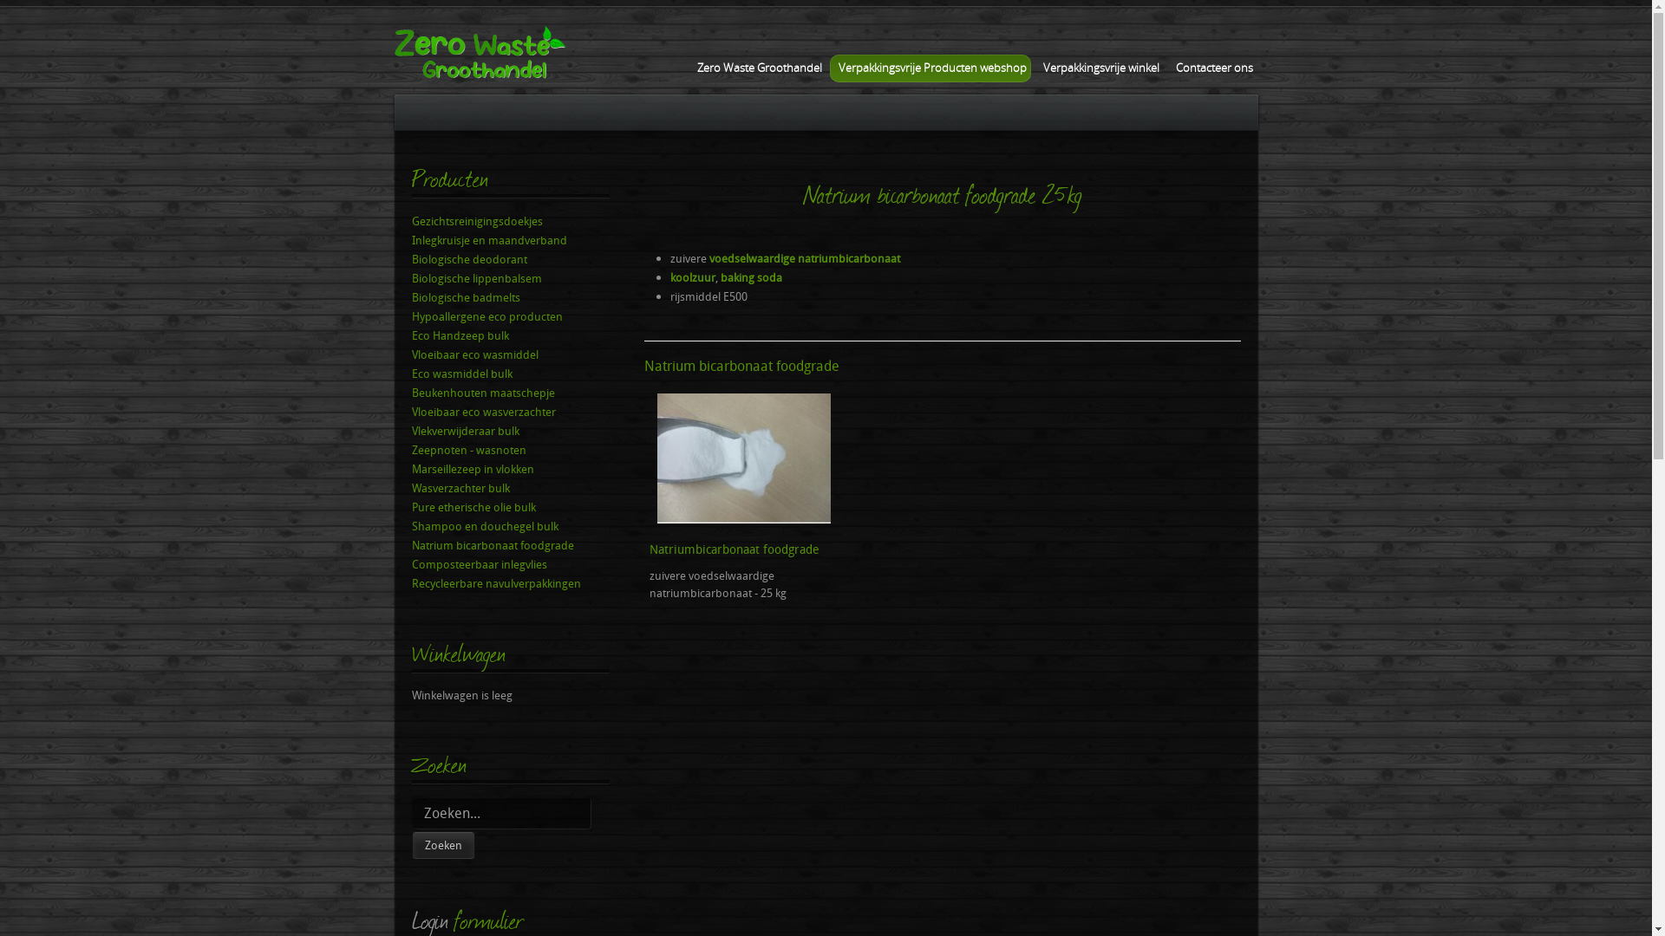 This screenshot has height=936, width=1665. Describe the element at coordinates (744, 519) in the screenshot. I see `Natriumbicarbonaat foodgrade ` at that location.